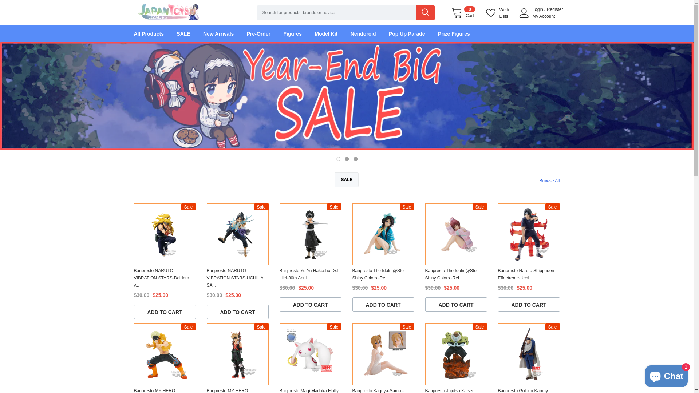 This screenshot has width=699, height=393. Describe the element at coordinates (311, 274) in the screenshot. I see `Banpresto Yu Yu Hakusho Dxf-Hiei-30th Anni...` at that location.